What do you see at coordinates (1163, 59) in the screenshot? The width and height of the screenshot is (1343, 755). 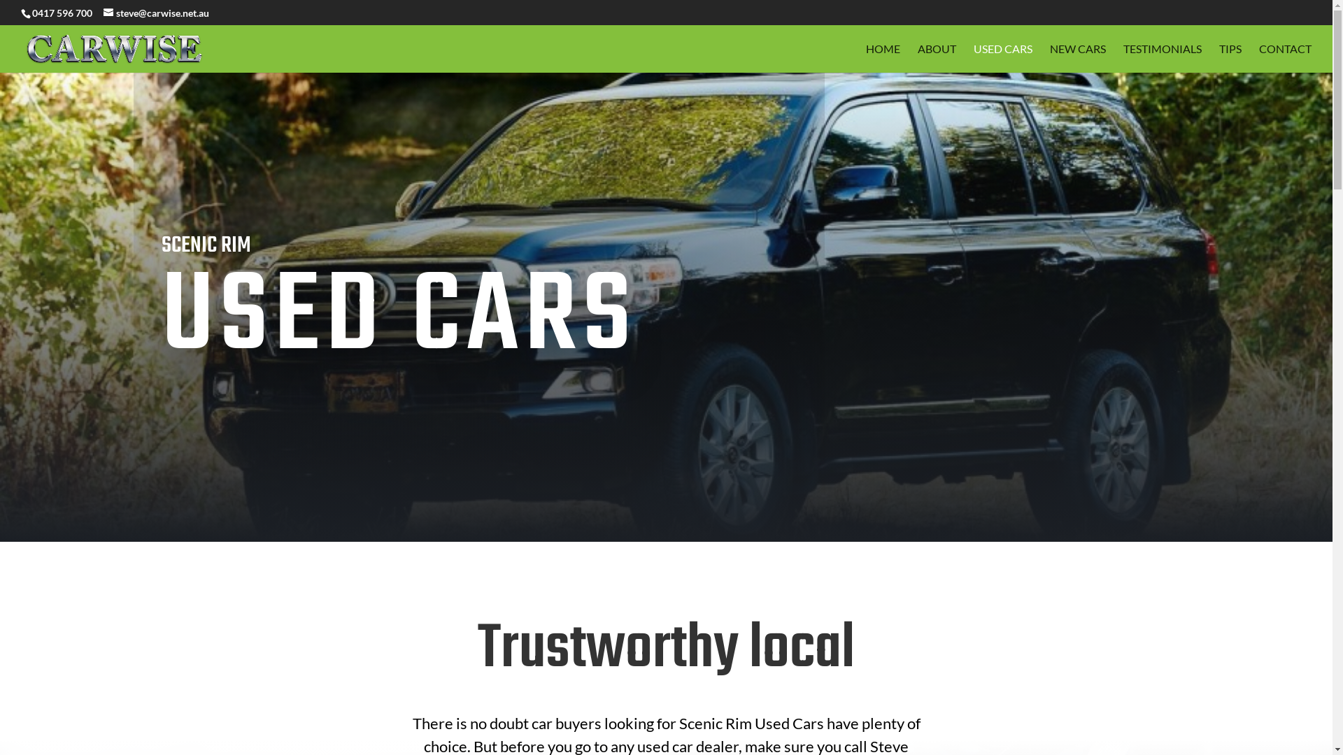 I see `TESTIMONIALS` at bounding box center [1163, 59].